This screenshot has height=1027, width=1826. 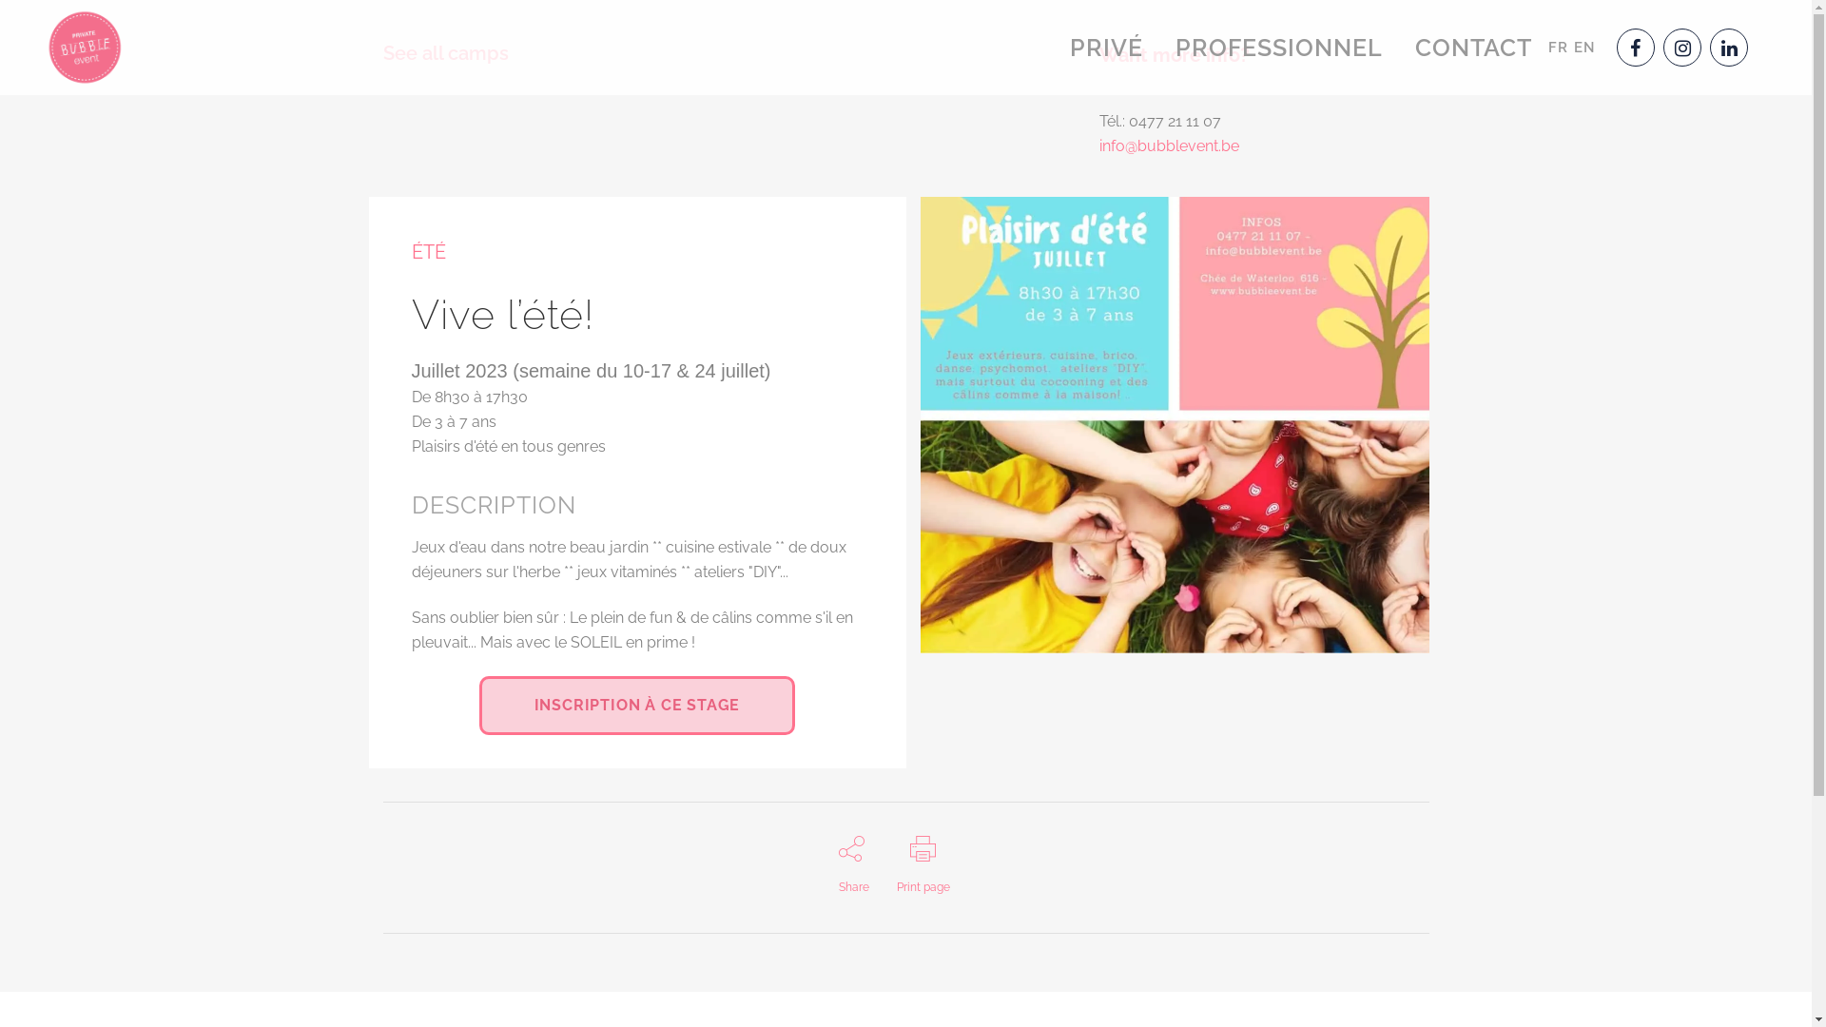 What do you see at coordinates (445, 53) in the screenshot?
I see `See all camps` at bounding box center [445, 53].